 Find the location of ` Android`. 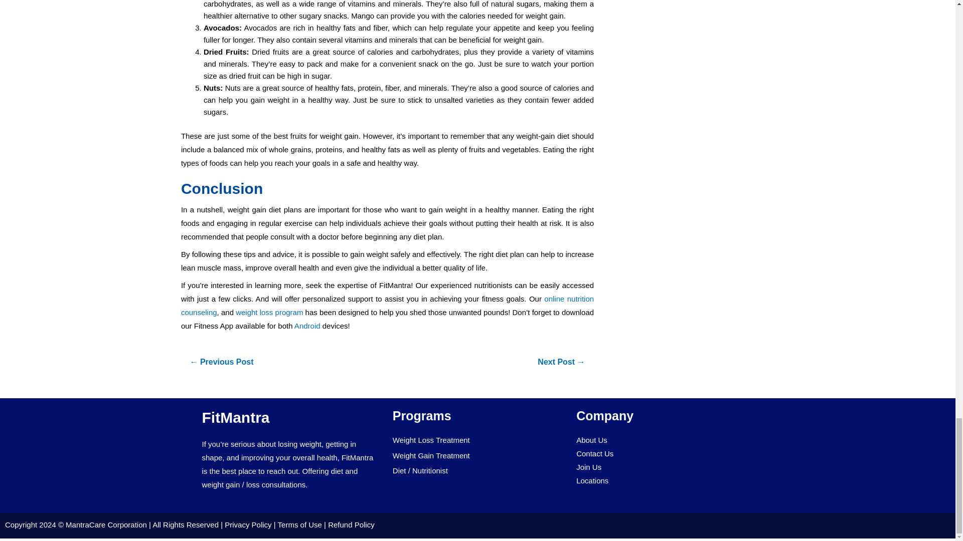

 Android is located at coordinates (306, 326).